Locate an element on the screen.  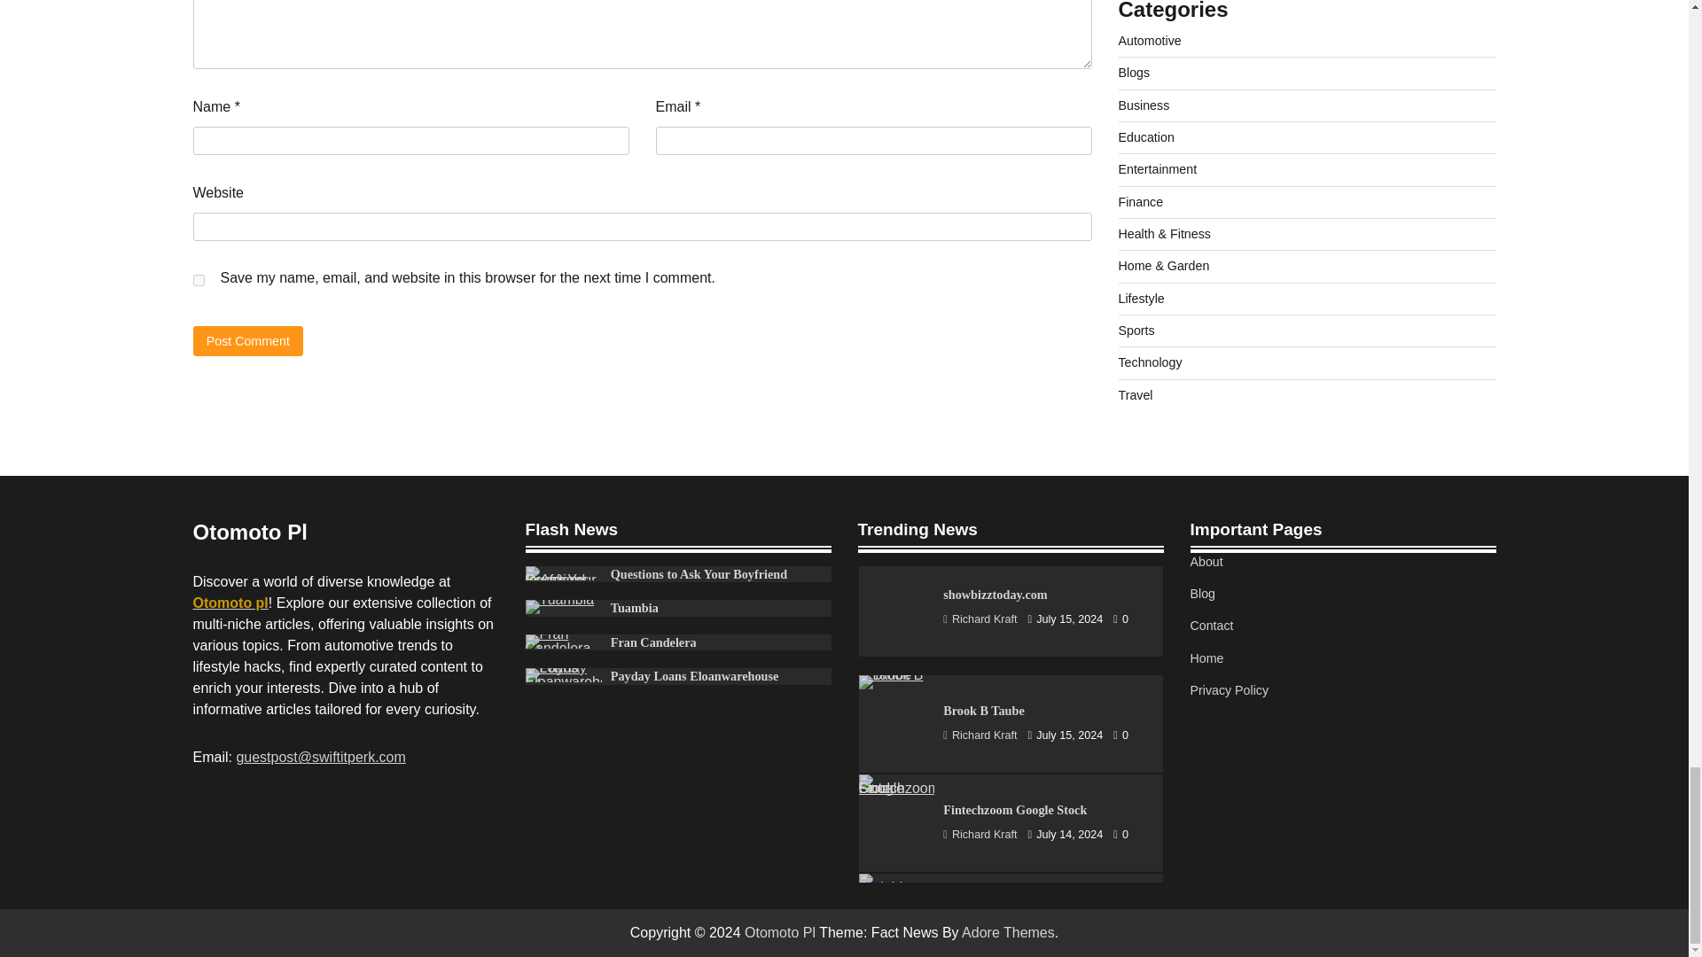
yes is located at coordinates (199, 280).